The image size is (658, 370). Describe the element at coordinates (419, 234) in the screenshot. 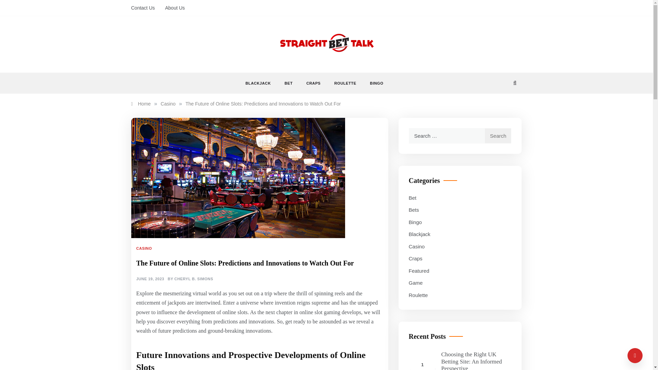

I see `Blackjack` at that location.